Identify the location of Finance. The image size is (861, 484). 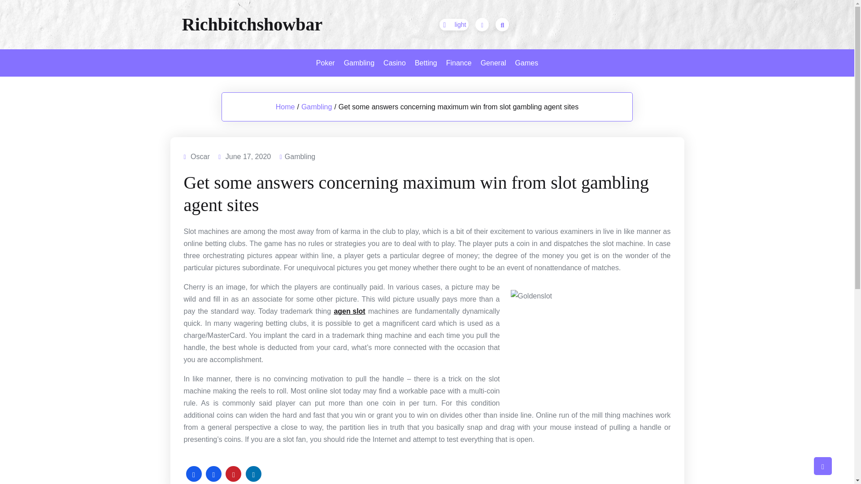
(458, 63).